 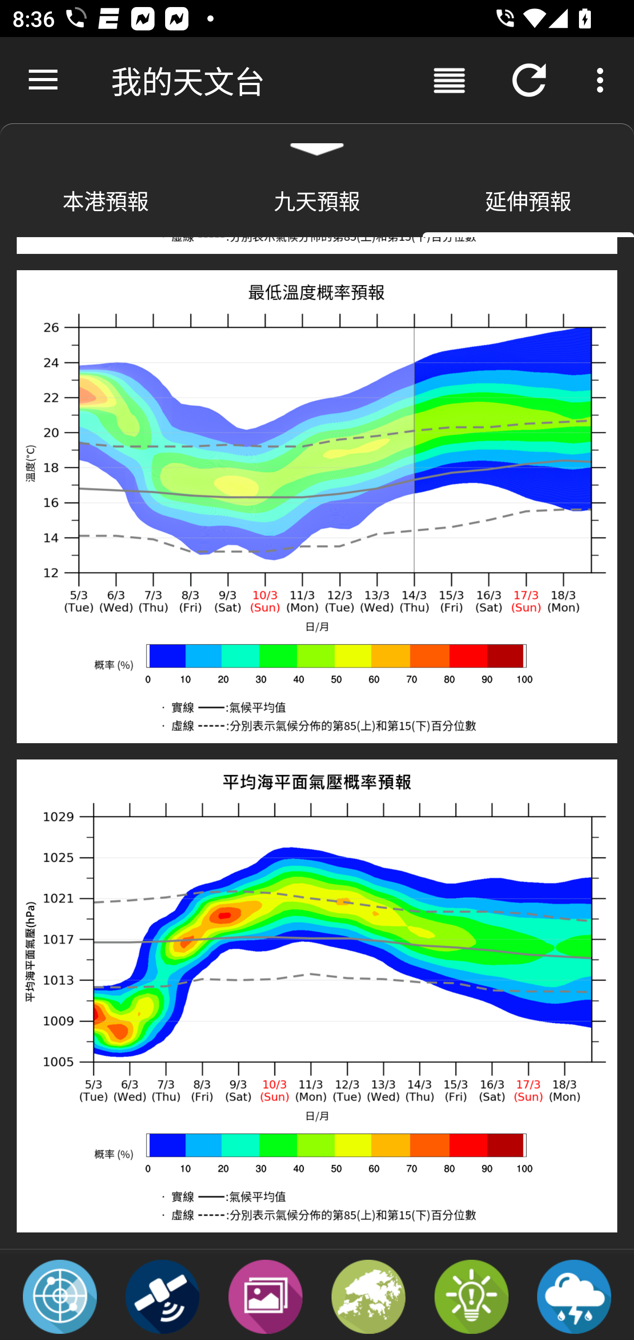 I want to click on 定點降雨及閃電預報, so click(x=574, y=1296).